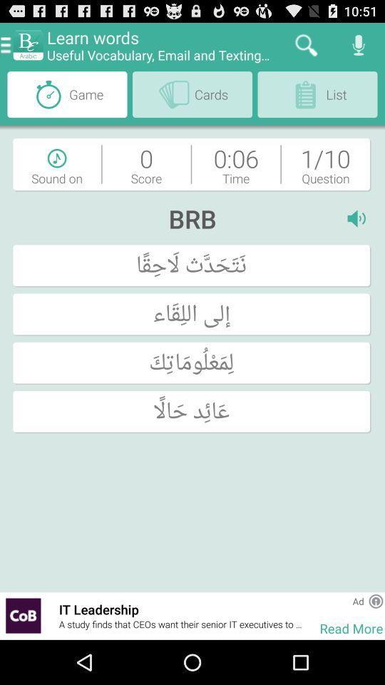 The image size is (385, 685). I want to click on click the item above a study finds item, so click(182, 609).